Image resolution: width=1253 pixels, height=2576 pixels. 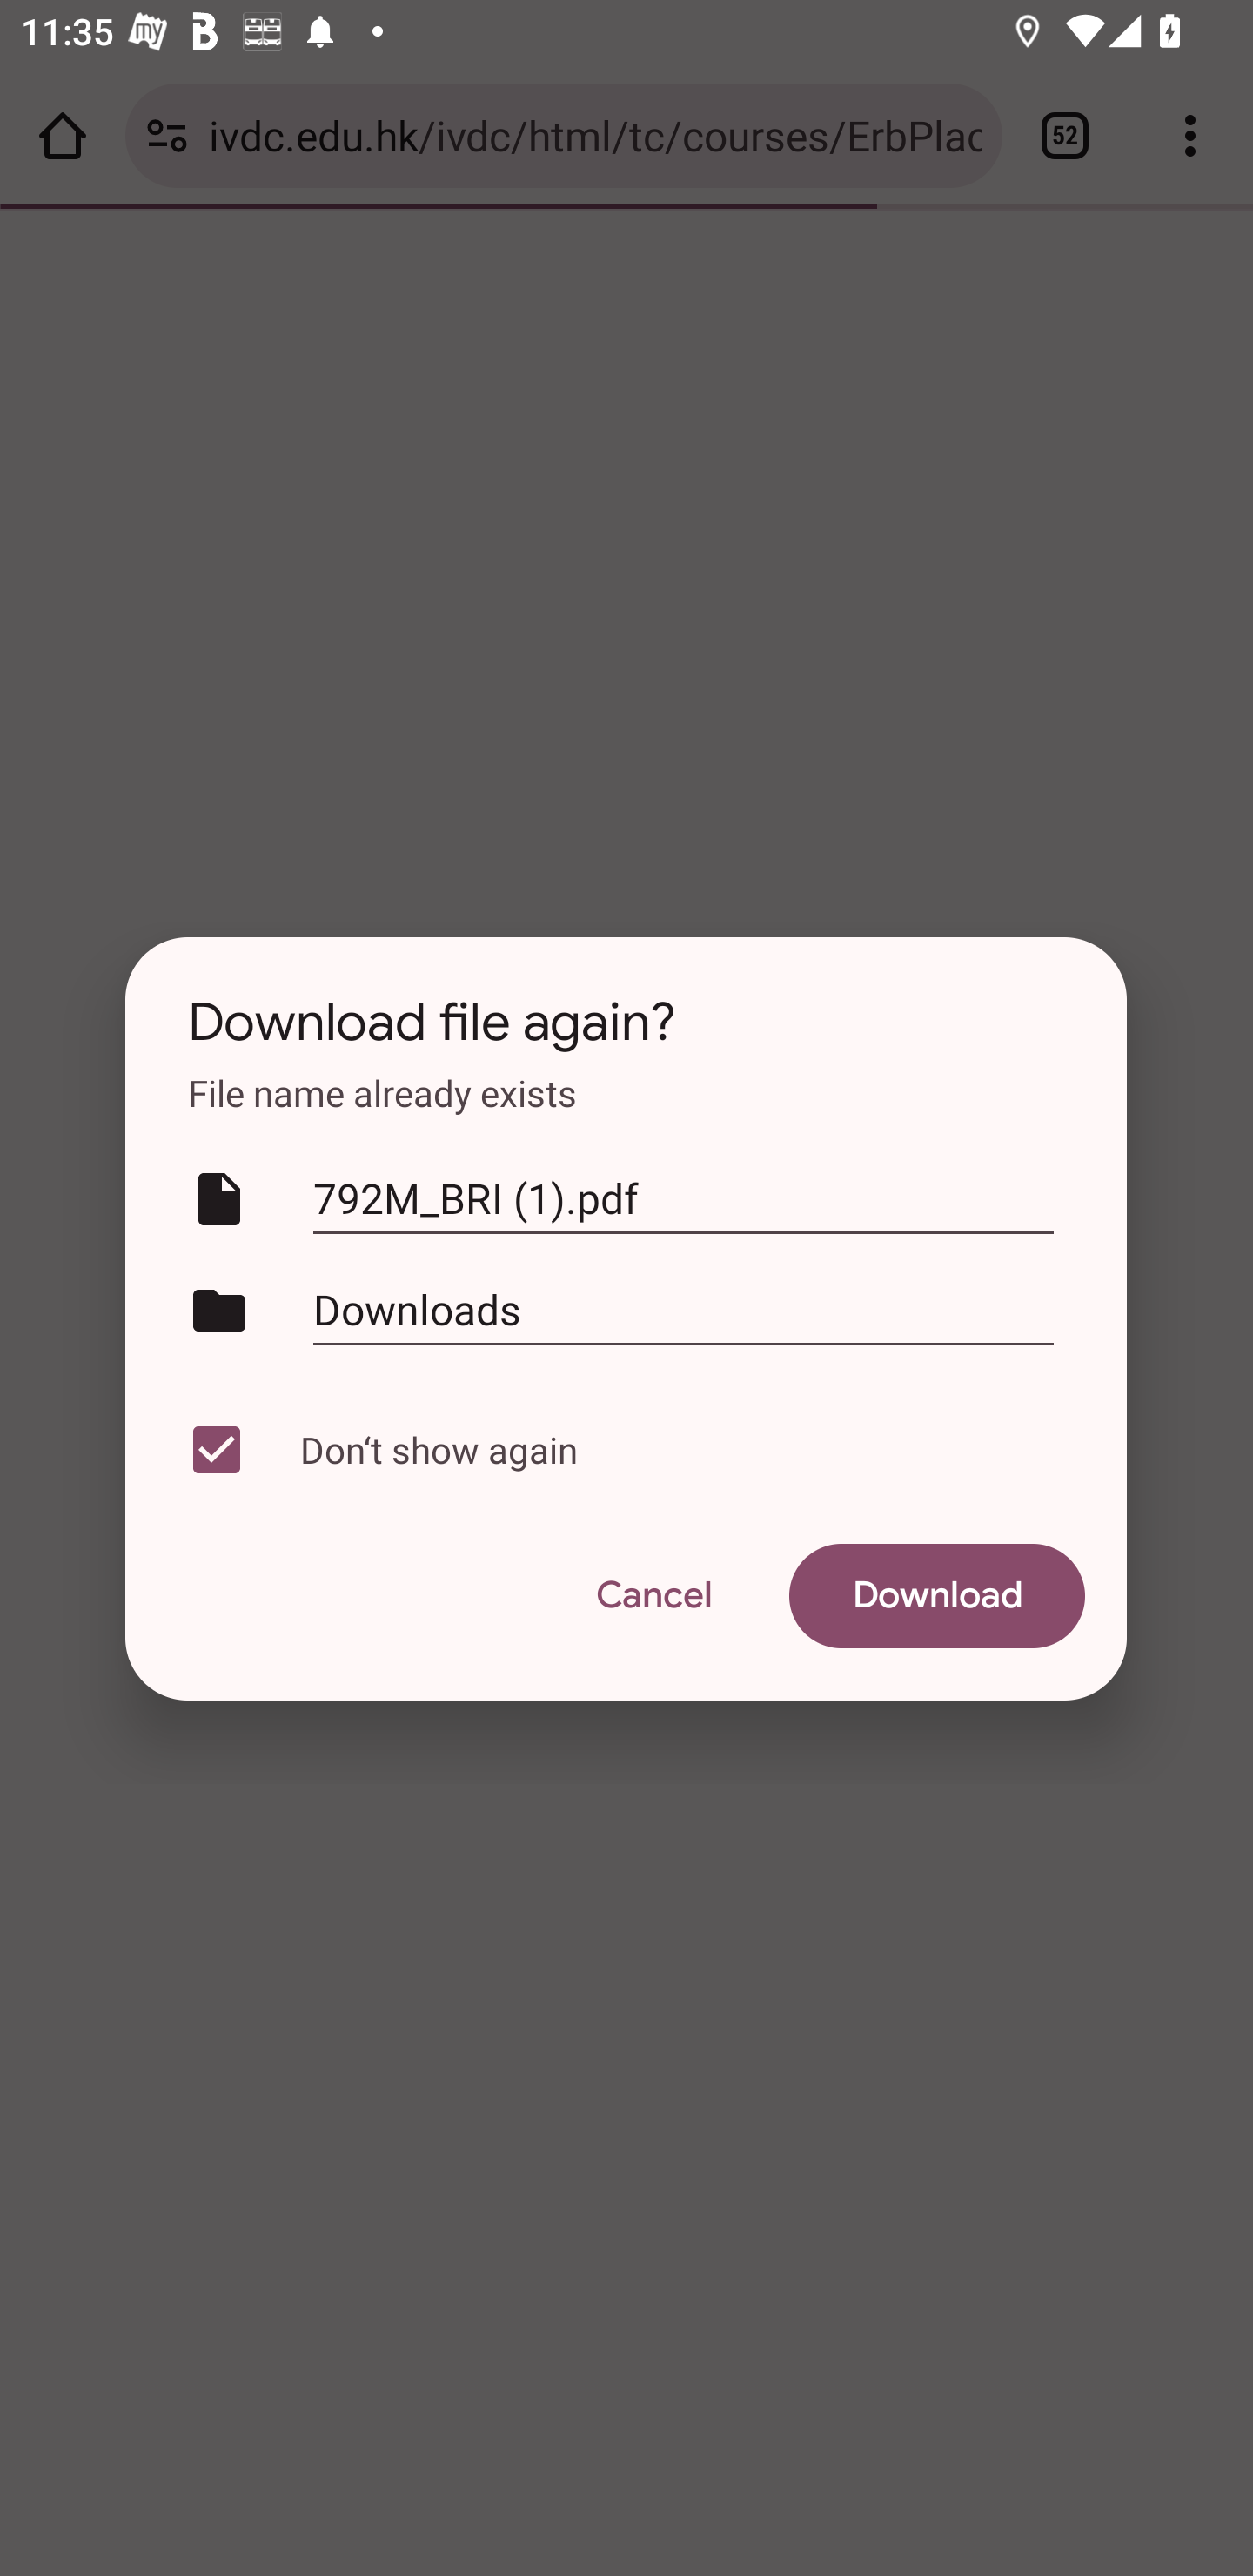 What do you see at coordinates (937, 1596) in the screenshot?
I see `Download` at bounding box center [937, 1596].